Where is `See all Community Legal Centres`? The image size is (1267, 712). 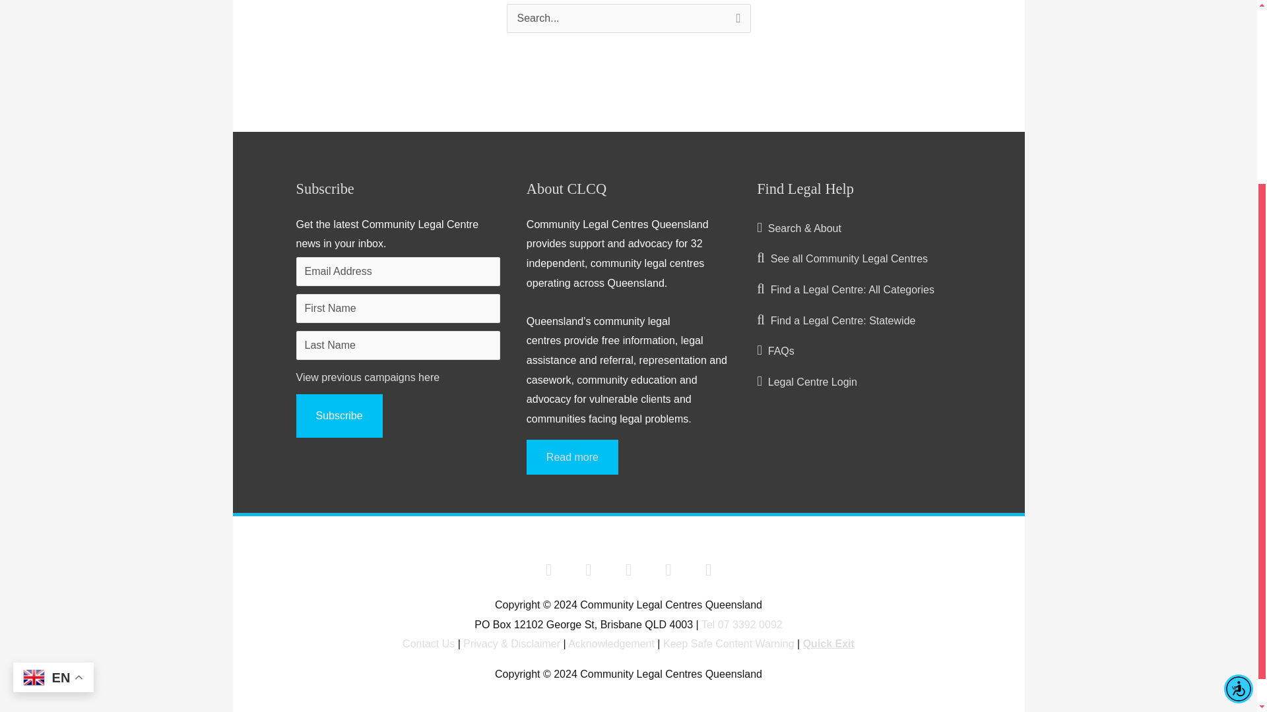 See all Community Legal Centres is located at coordinates (842, 258).